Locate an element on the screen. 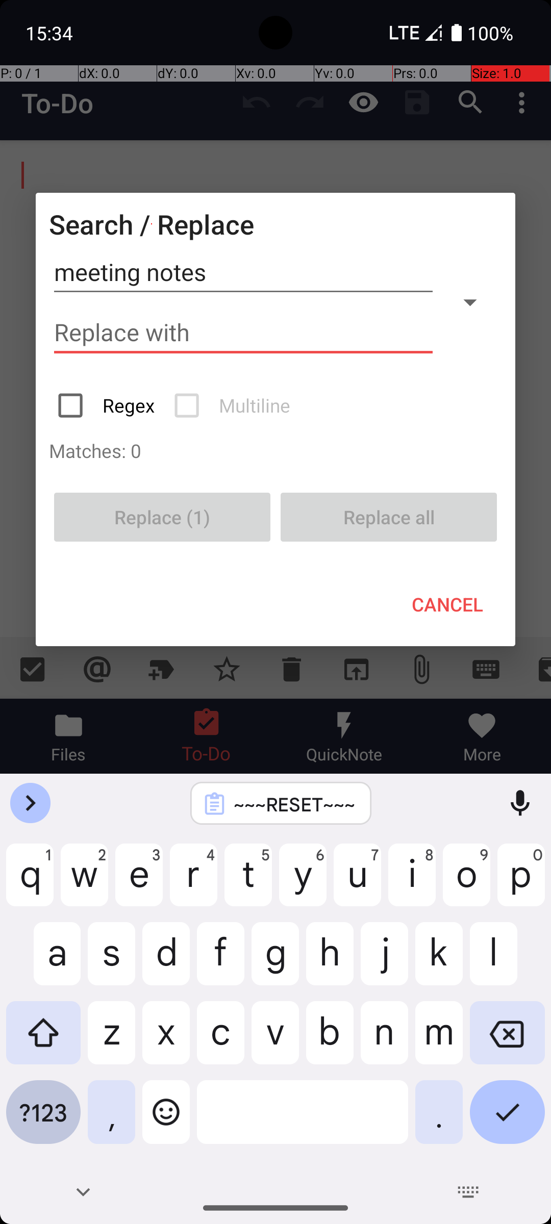 The height and width of the screenshot is (1224, 551). Replace all is located at coordinates (389, 517).